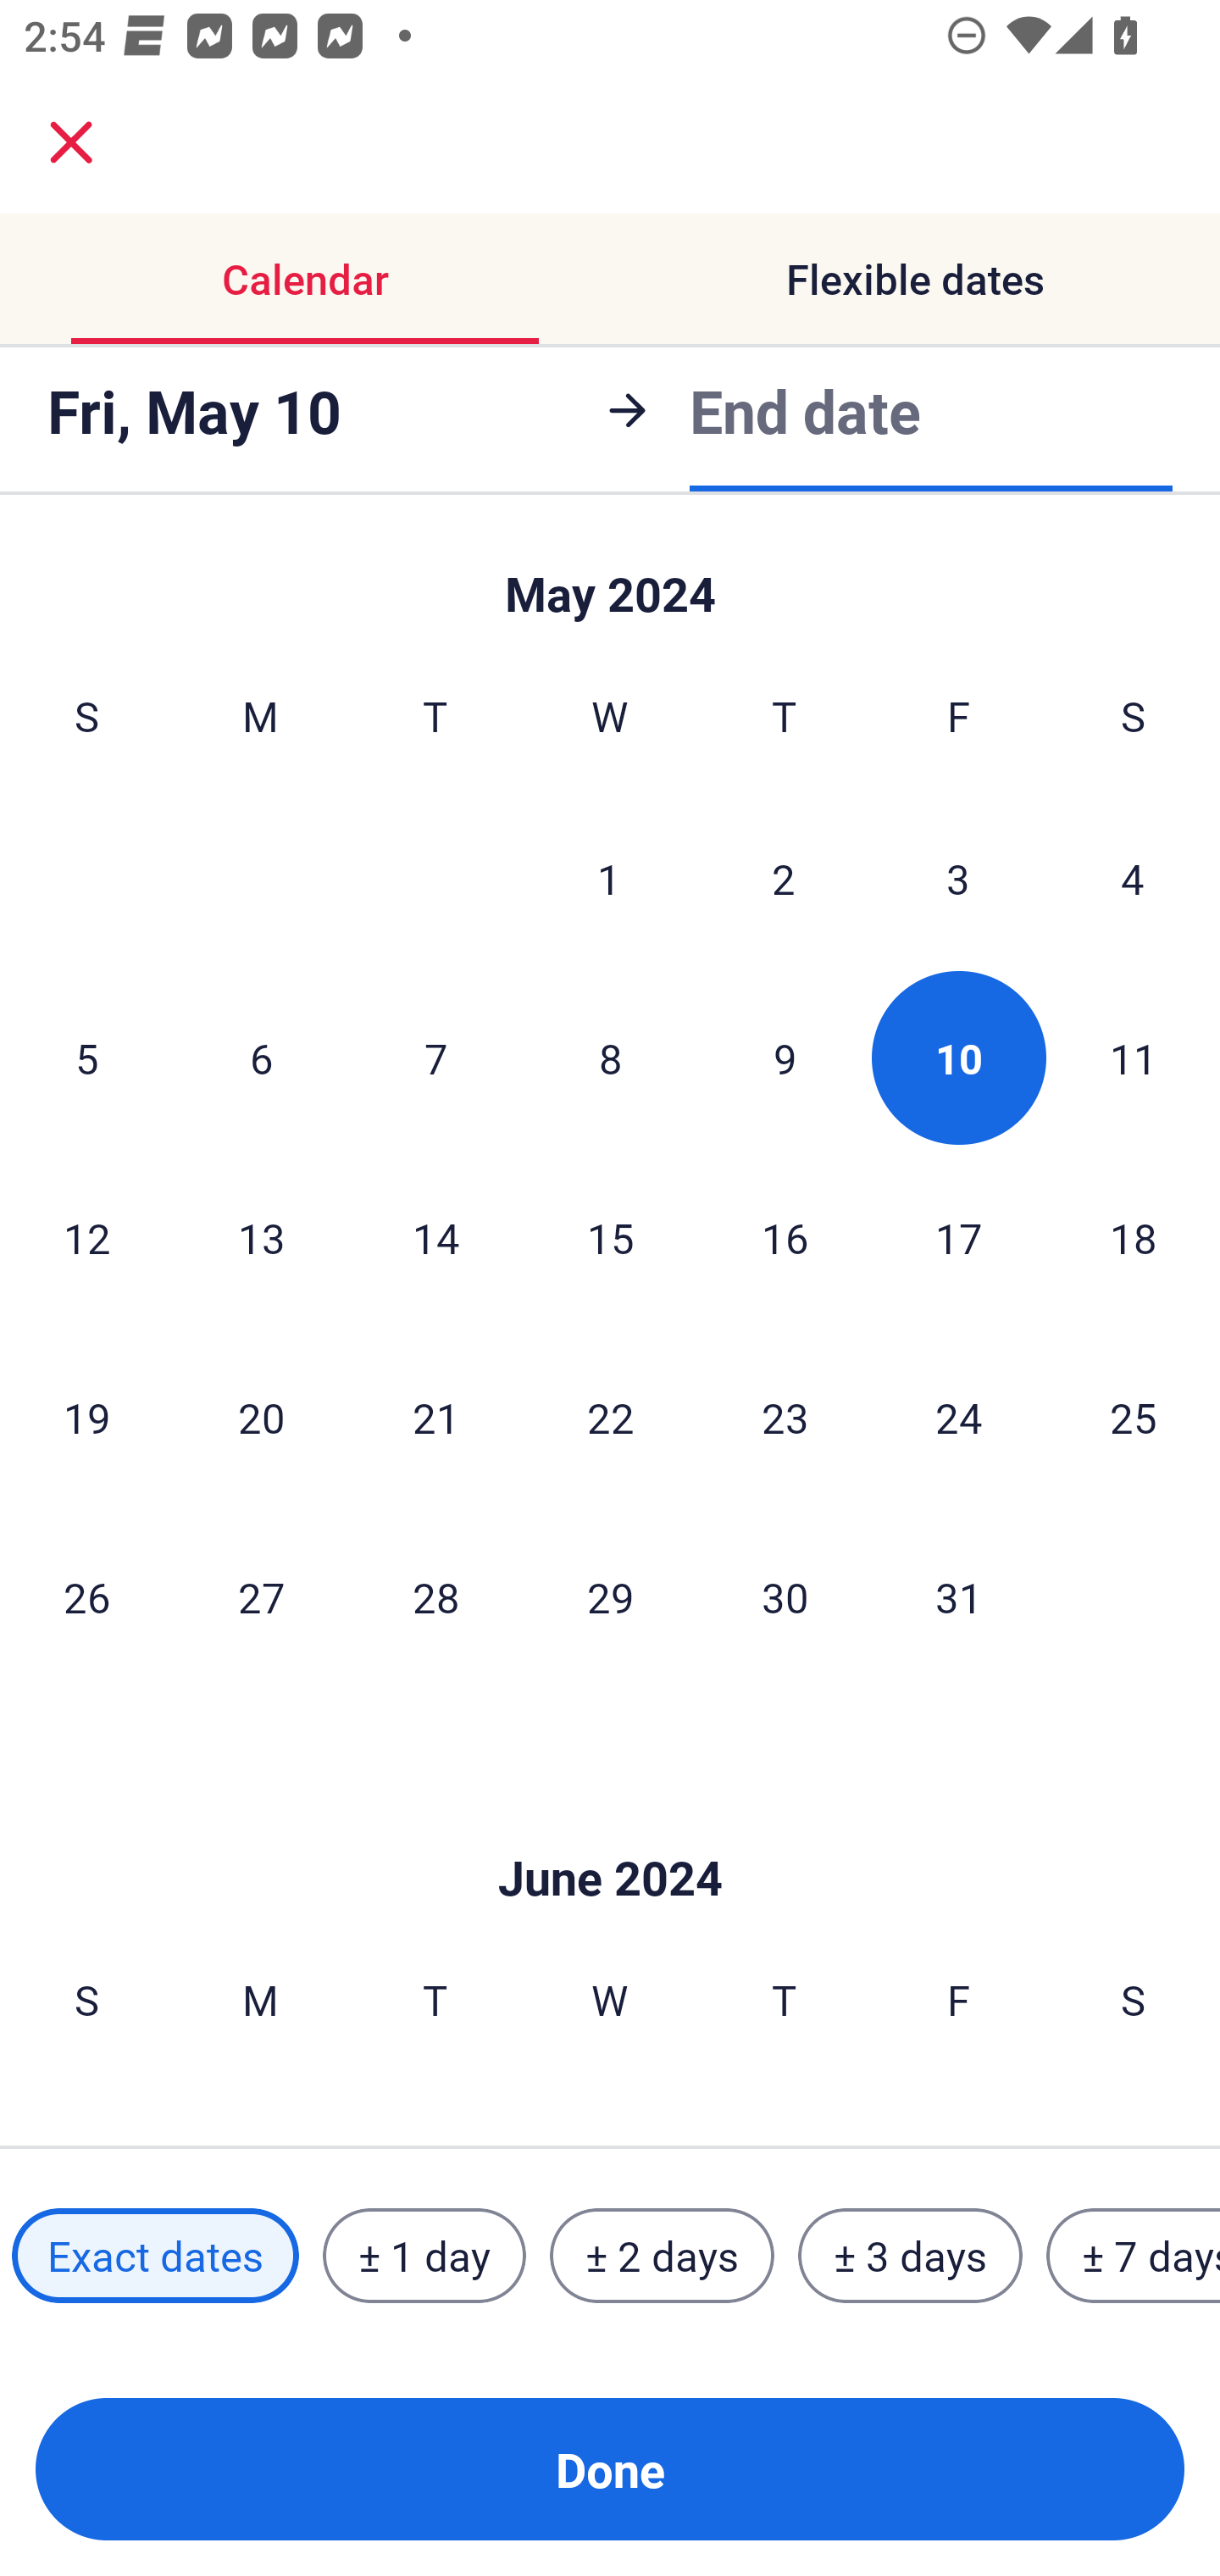 Image resolution: width=1220 pixels, height=2576 pixels. What do you see at coordinates (610, 1058) in the screenshot?
I see `8 Wednesday, May 8, 2024` at bounding box center [610, 1058].